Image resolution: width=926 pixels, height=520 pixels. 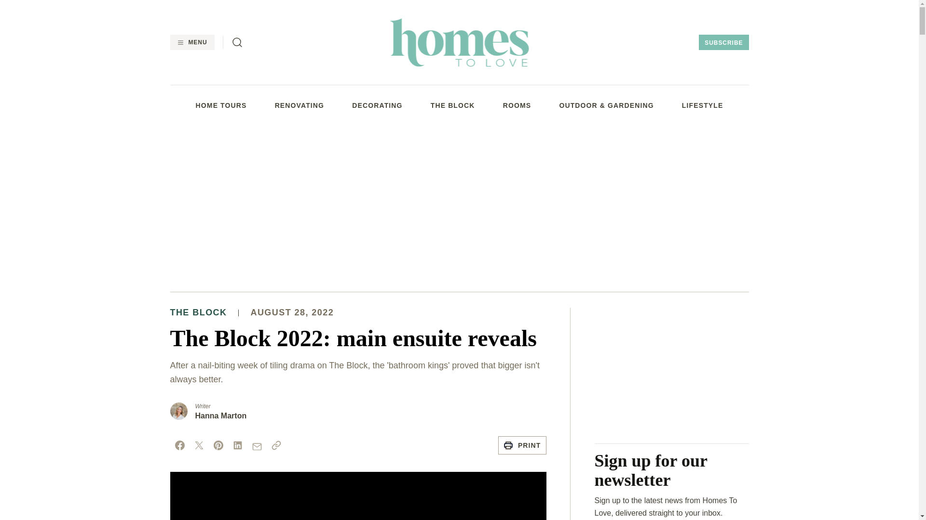 I want to click on SUBSCRIBE, so click(x=723, y=42).